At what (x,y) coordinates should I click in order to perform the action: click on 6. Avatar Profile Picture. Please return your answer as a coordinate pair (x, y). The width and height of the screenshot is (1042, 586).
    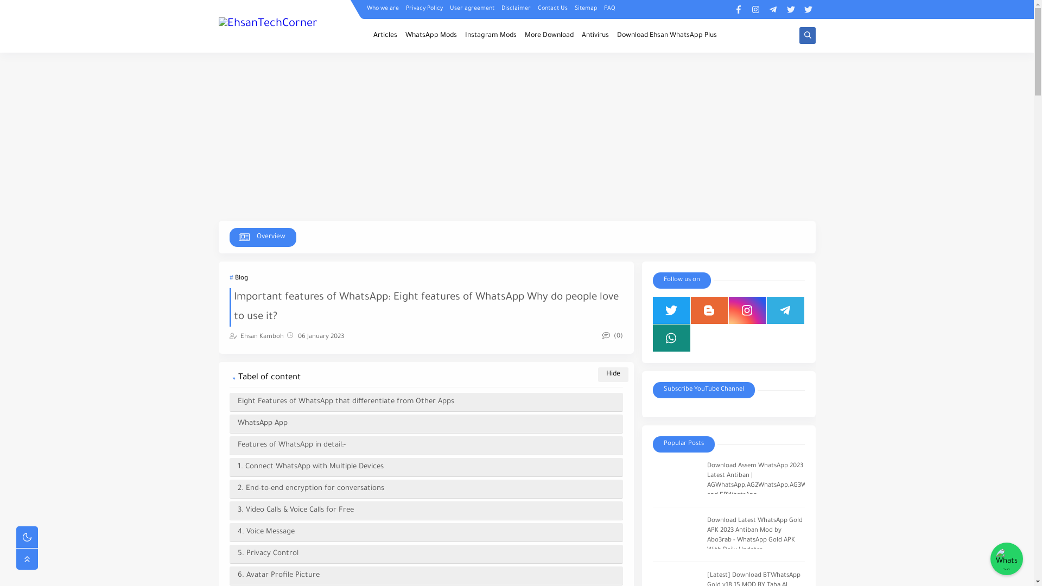
    Looking at the image, I should click on (425, 576).